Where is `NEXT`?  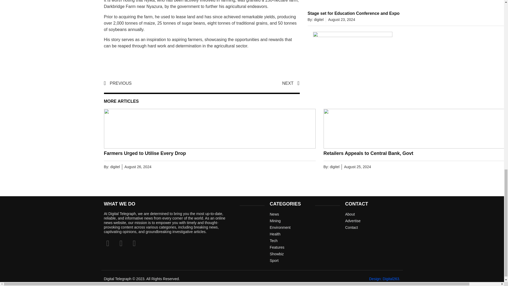 NEXT is located at coordinates (250, 83).